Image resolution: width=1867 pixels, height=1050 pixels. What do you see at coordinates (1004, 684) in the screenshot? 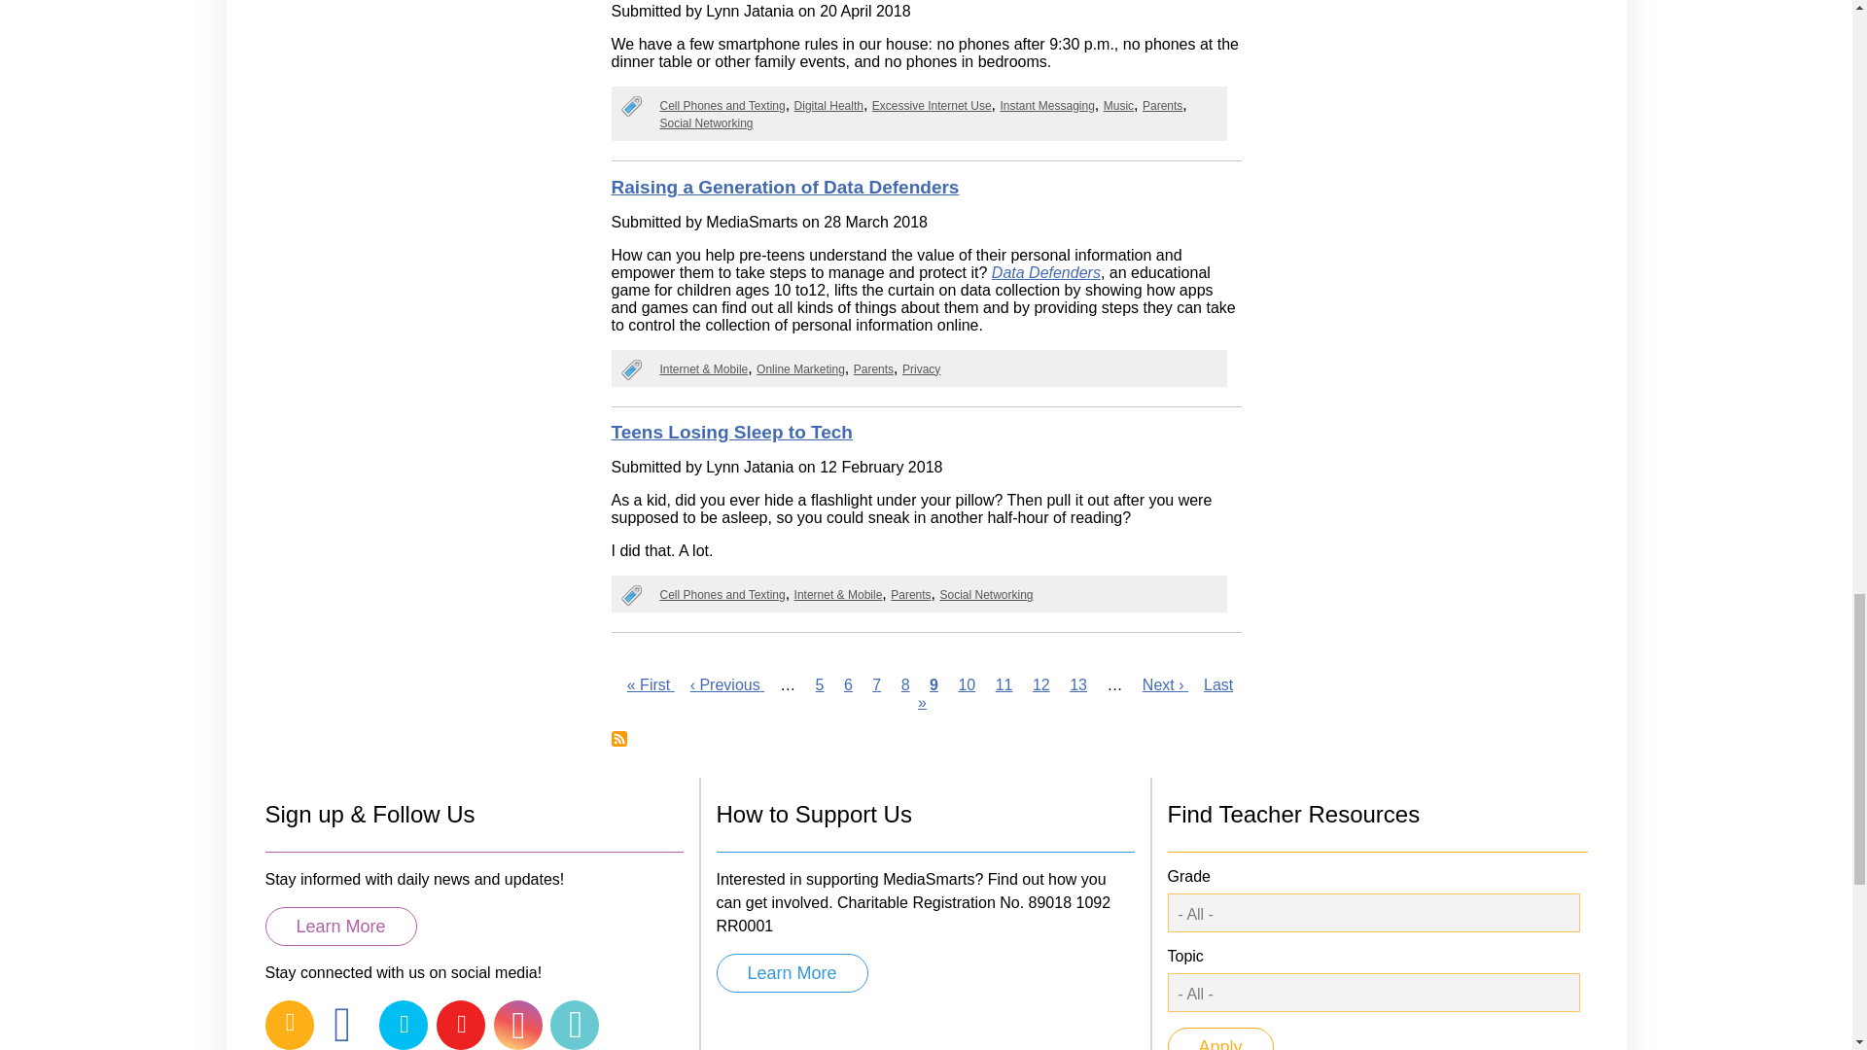
I see `Go to page 11` at bounding box center [1004, 684].